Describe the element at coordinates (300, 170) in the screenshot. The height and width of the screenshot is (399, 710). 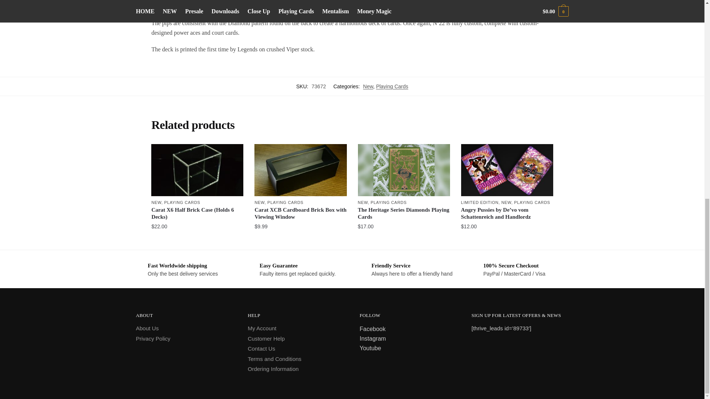
I see `Carat XCB Cardboard Brick Box with Viewing Window` at that location.